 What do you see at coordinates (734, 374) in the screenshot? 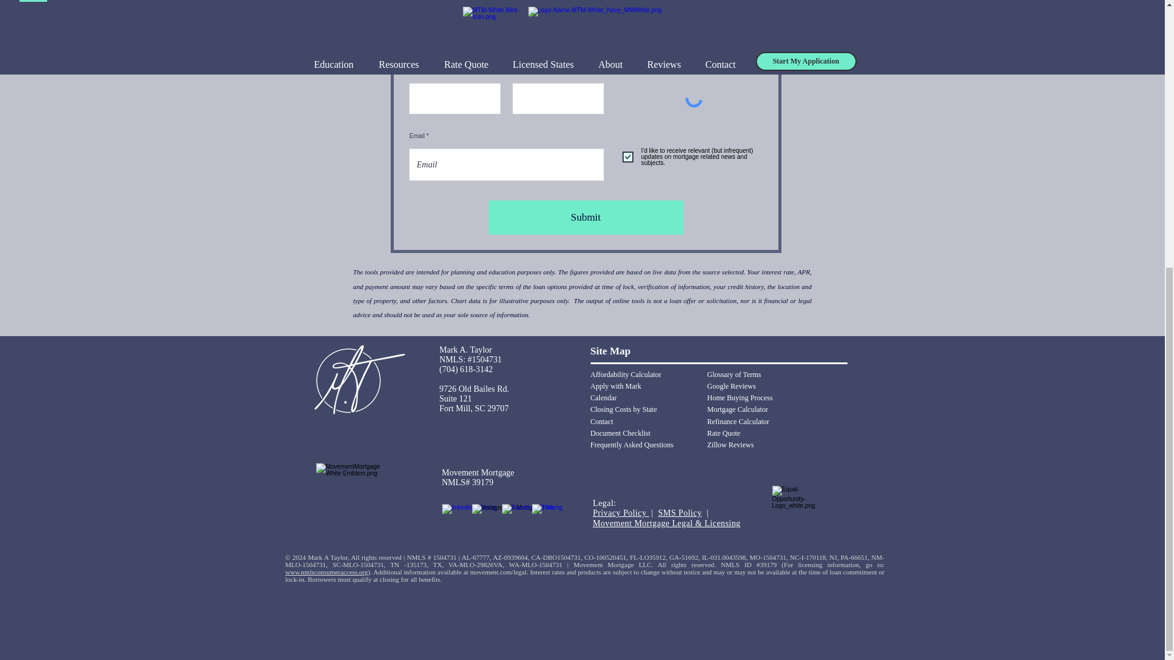
I see `Glossary of Terms` at bounding box center [734, 374].